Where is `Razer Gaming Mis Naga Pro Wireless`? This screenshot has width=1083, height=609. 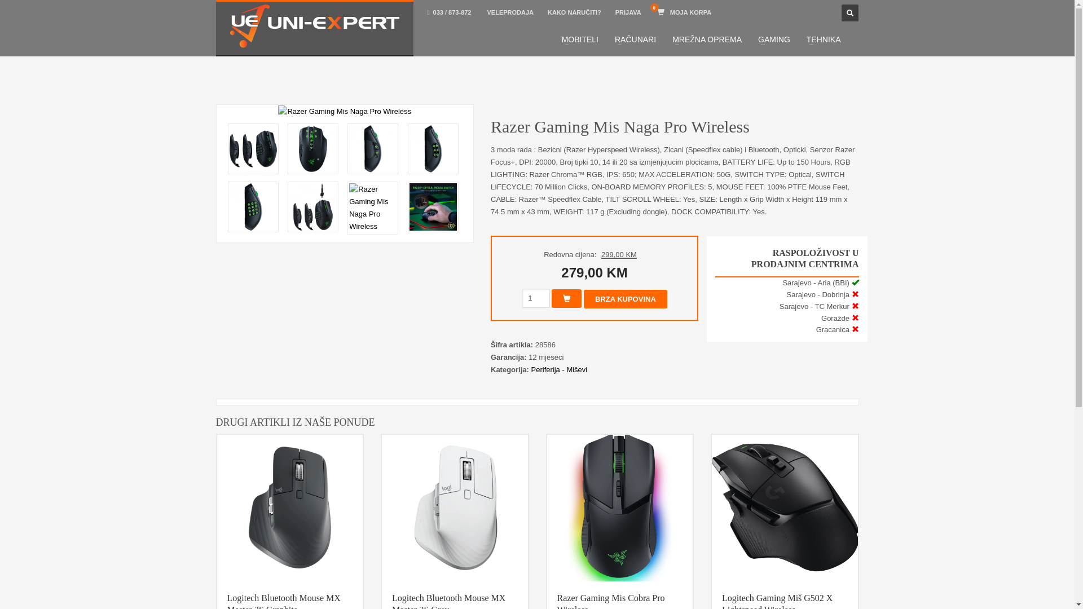
Razer Gaming Mis Naga Pro Wireless is located at coordinates (373, 149).